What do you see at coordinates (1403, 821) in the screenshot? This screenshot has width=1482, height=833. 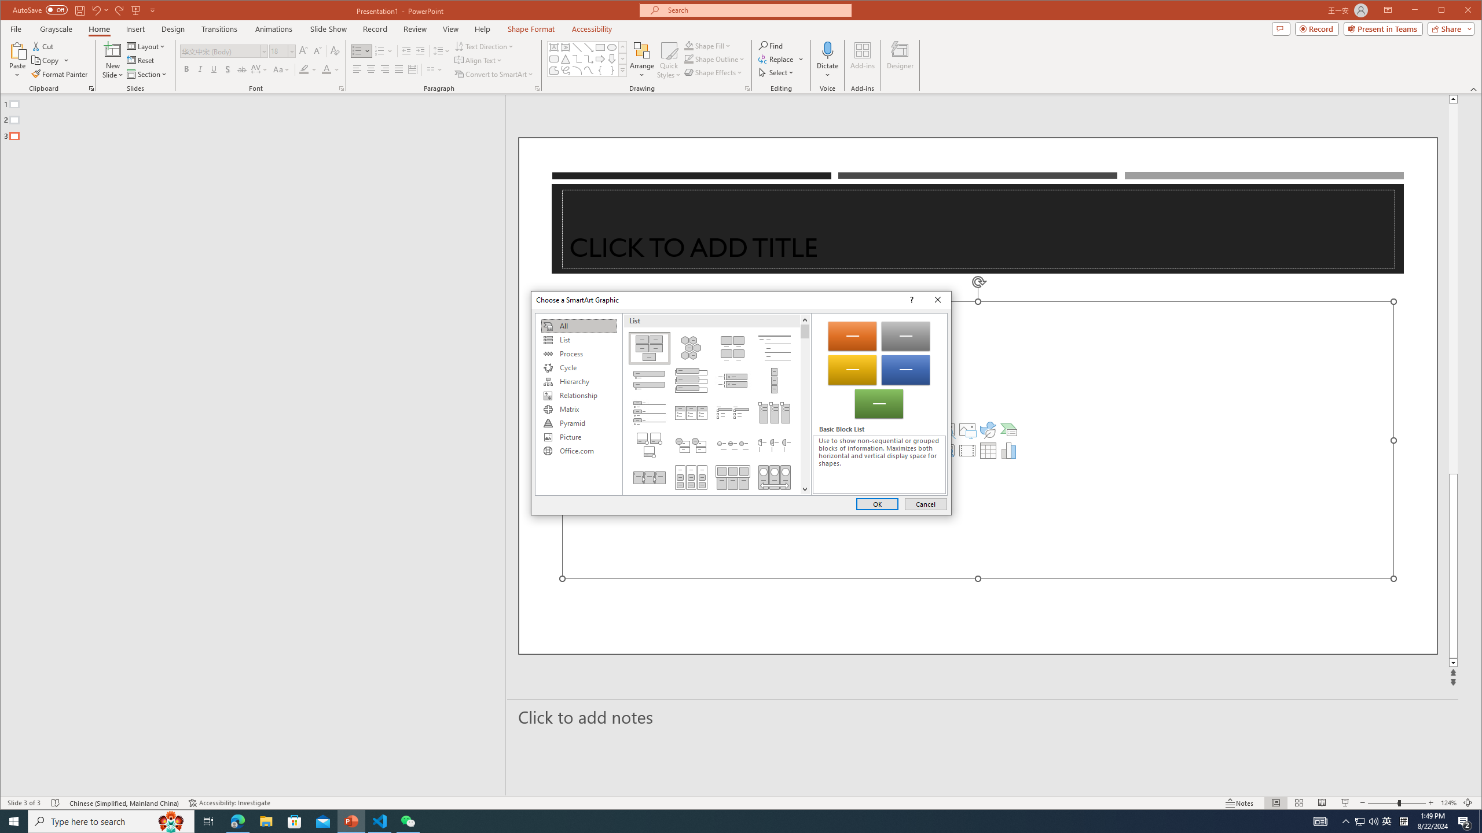 I see `Tray Input Indicator - Chinese (Simplified, China)` at bounding box center [1403, 821].